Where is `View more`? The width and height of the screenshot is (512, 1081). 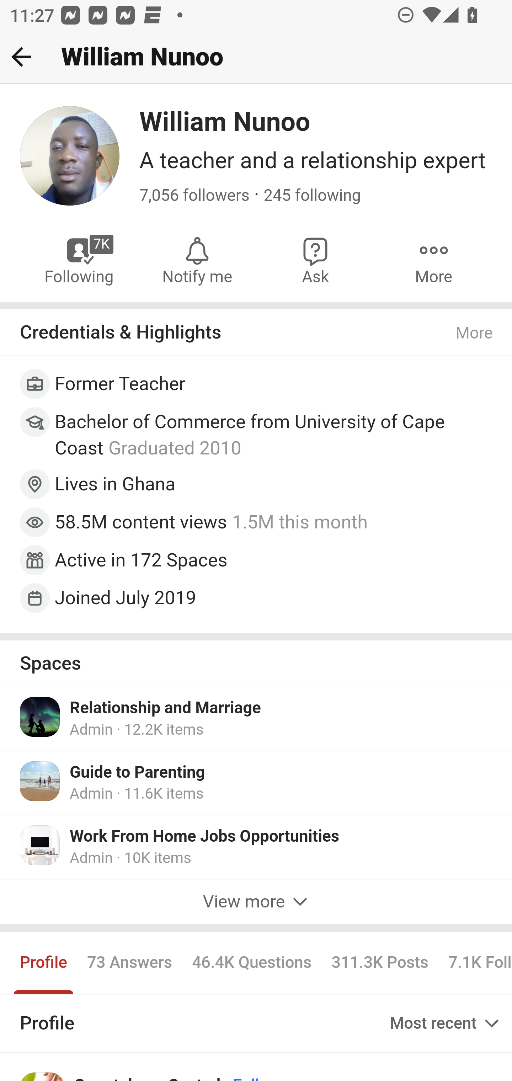 View more is located at coordinates (256, 902).